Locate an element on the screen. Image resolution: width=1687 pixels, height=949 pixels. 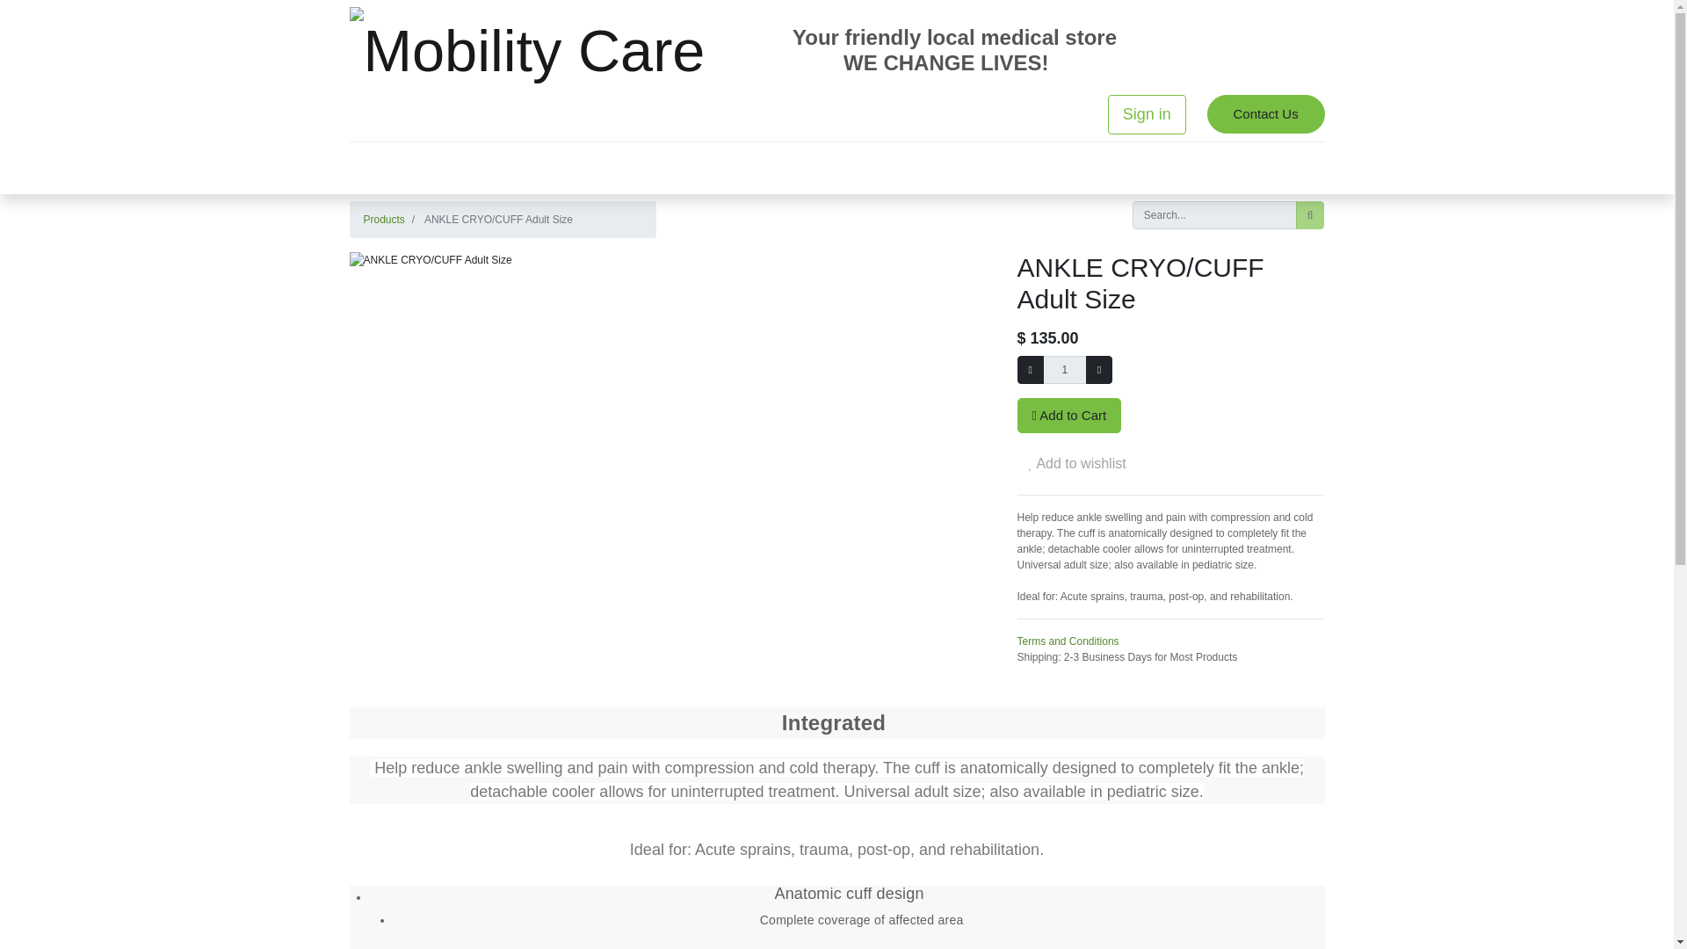
Add to Cart is located at coordinates (1068, 415).